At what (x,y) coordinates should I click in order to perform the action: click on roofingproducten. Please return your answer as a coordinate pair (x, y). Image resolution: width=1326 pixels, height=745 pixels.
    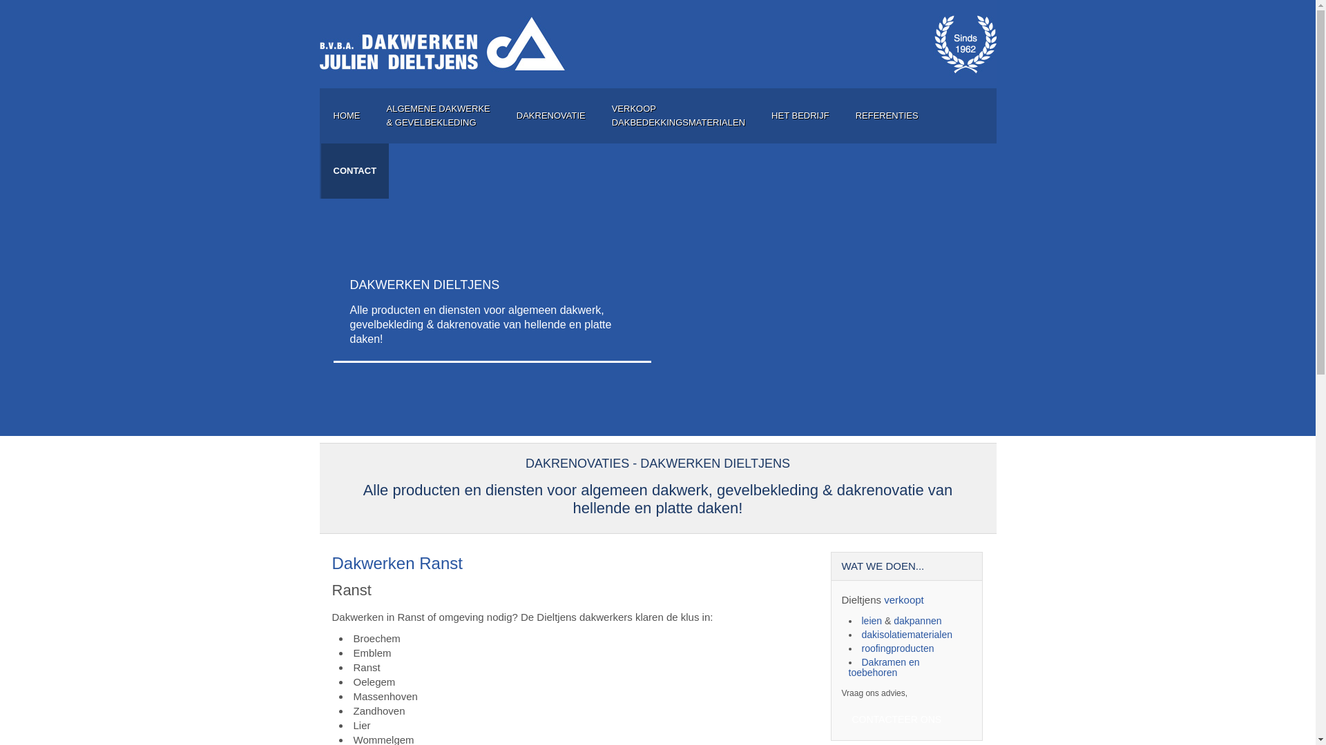
    Looking at the image, I should click on (898, 648).